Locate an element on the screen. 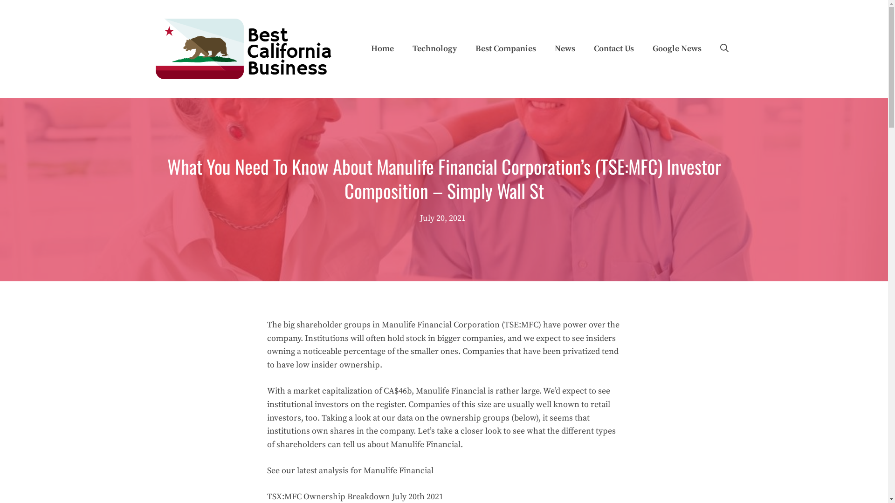  Contact Us is located at coordinates (614, 49).